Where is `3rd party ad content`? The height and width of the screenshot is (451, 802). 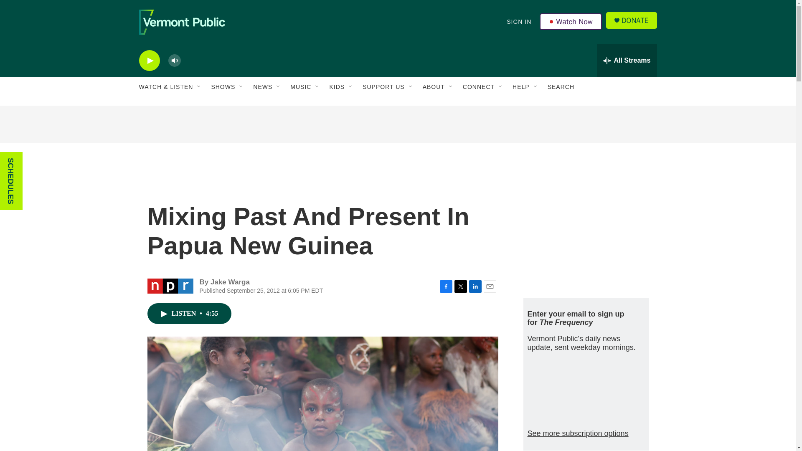 3rd party ad content is located at coordinates (585, 229).